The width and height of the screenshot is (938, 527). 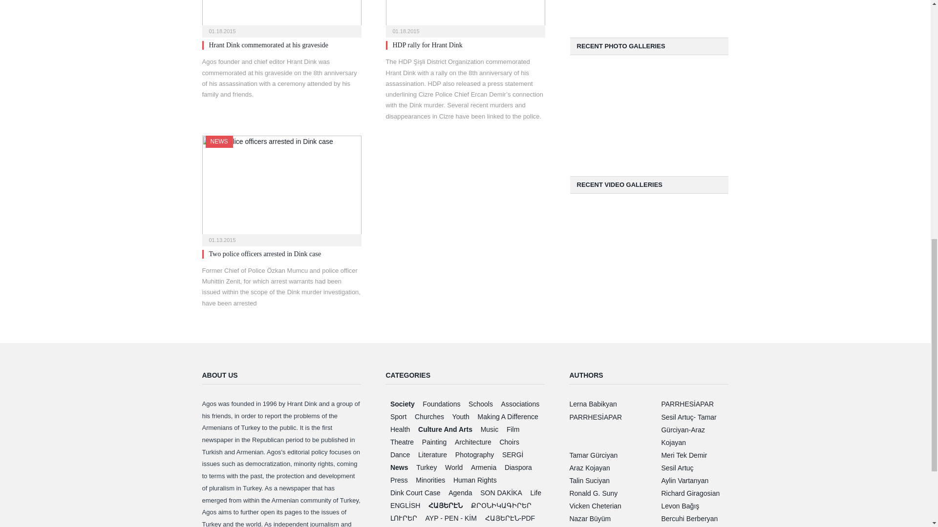 I want to click on Hrant Dink commemorated at his graveside, so click(x=281, y=16).